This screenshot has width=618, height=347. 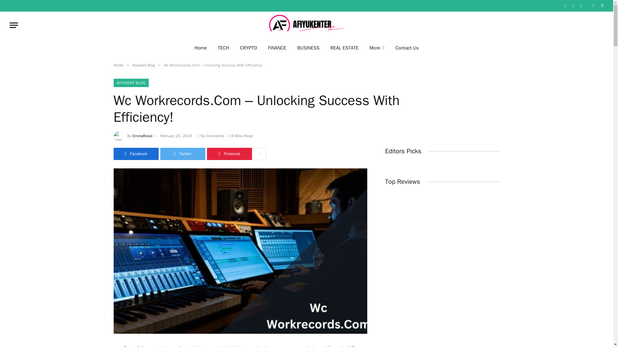 I want to click on Posts by EmmaRosie, so click(x=143, y=136).